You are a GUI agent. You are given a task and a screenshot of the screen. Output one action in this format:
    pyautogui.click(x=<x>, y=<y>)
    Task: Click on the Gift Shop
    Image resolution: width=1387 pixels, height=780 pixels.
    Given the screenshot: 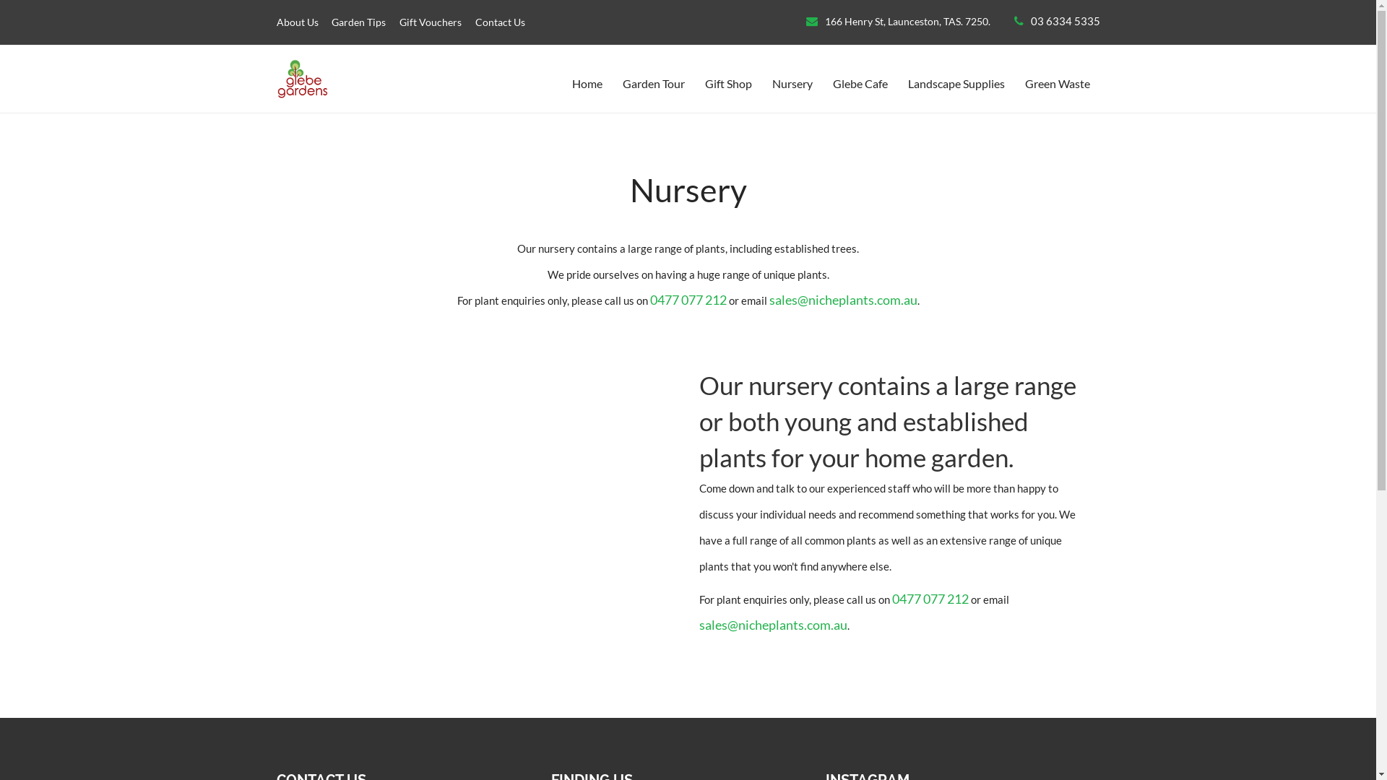 What is the action you would take?
    pyautogui.click(x=738, y=84)
    